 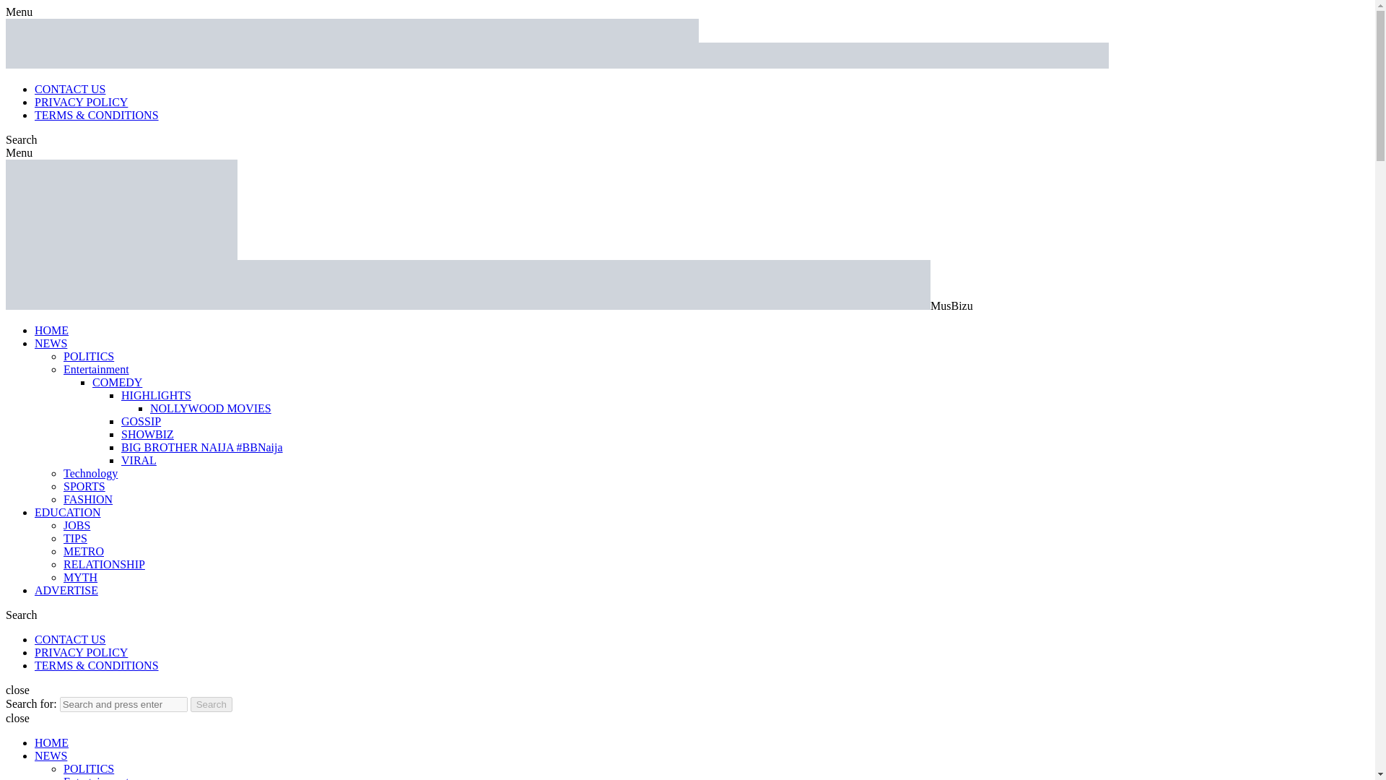 What do you see at coordinates (84, 486) in the screenshot?
I see `SPORTS` at bounding box center [84, 486].